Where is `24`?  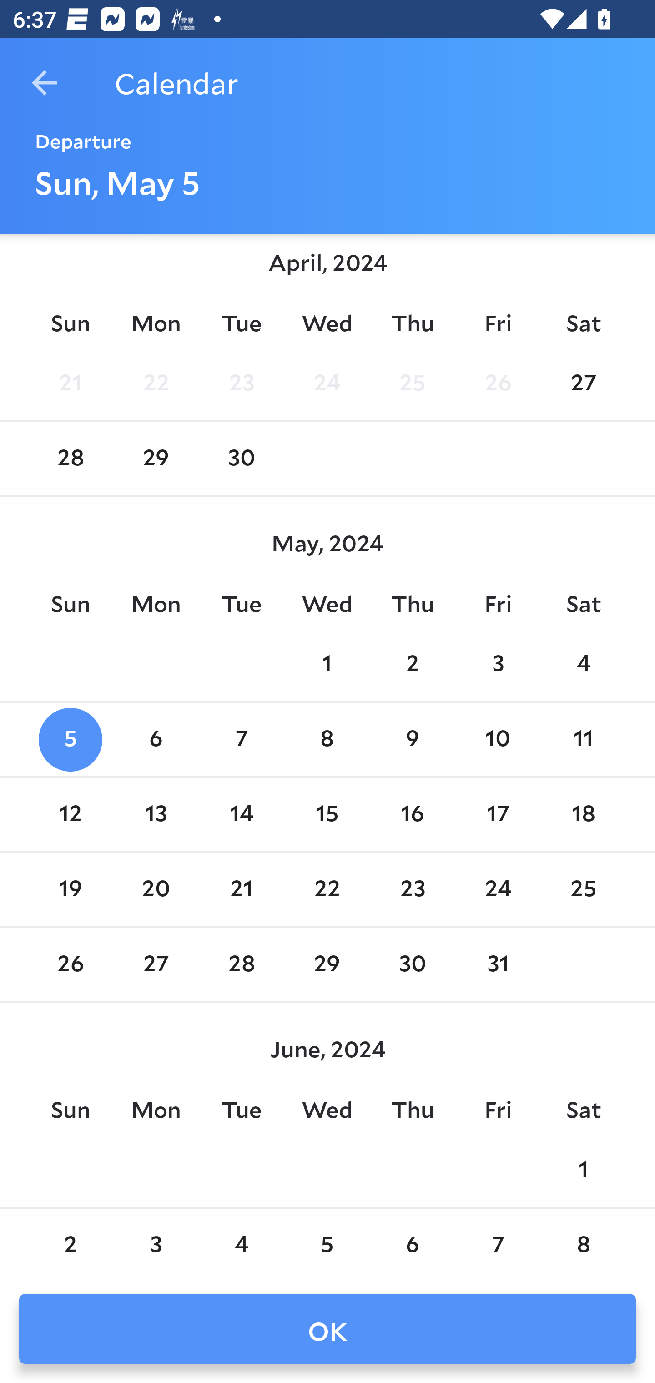
24 is located at coordinates (498, 889).